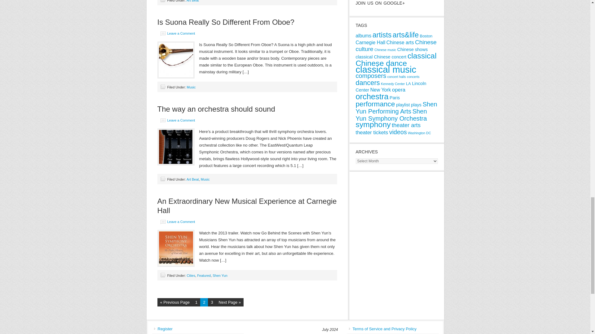 The image size is (595, 334). What do you see at coordinates (294, 333) in the screenshot?
I see `Wednesday` at bounding box center [294, 333].